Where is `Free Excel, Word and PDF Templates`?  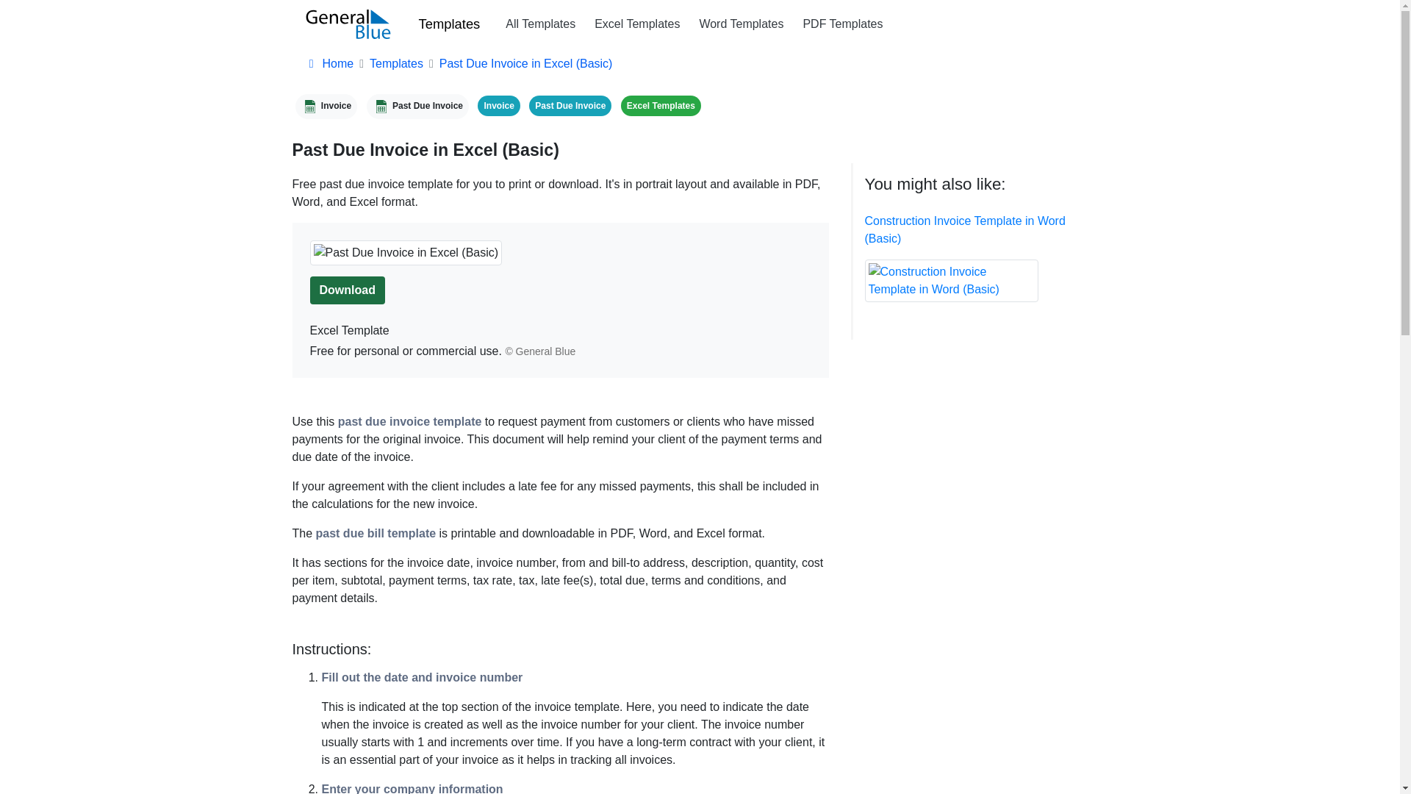
Free Excel, Word and PDF Templates is located at coordinates (540, 24).